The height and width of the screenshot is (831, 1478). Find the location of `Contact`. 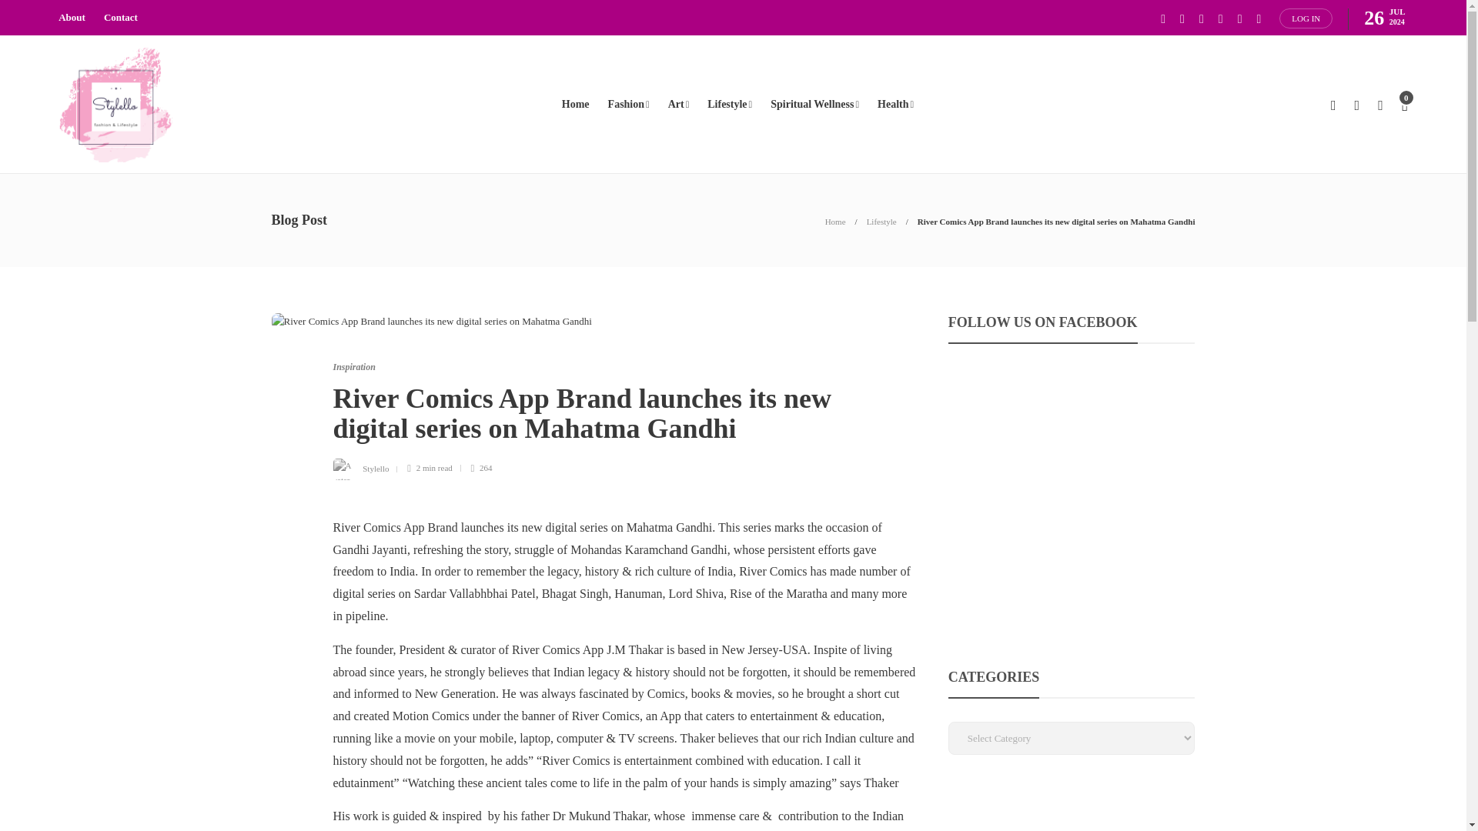

Contact is located at coordinates (120, 18).